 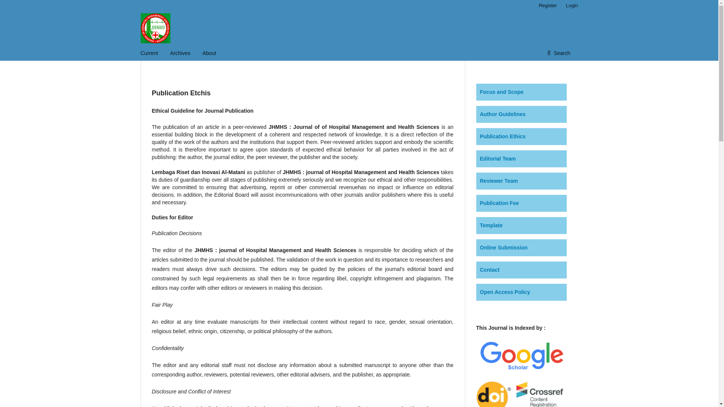 I want to click on Login, so click(x=570, y=6).